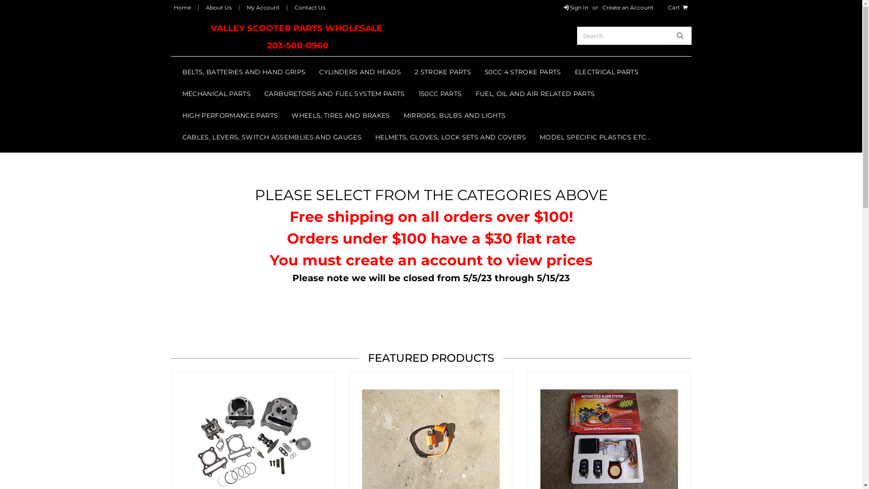 This screenshot has height=489, width=869. I want to click on CARBURETORS AND FUEL SYSTEM PARTS, so click(335, 94).